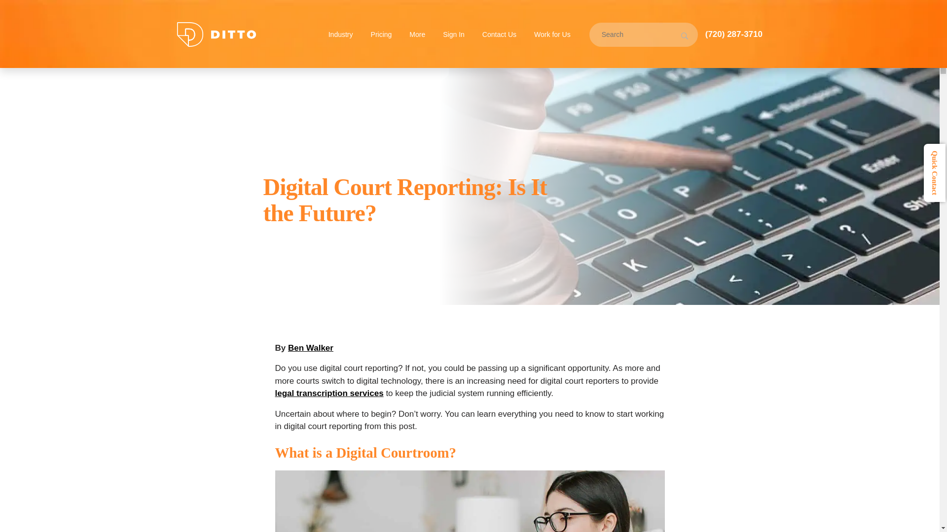  What do you see at coordinates (499, 34) in the screenshot?
I see `Contact Us` at bounding box center [499, 34].